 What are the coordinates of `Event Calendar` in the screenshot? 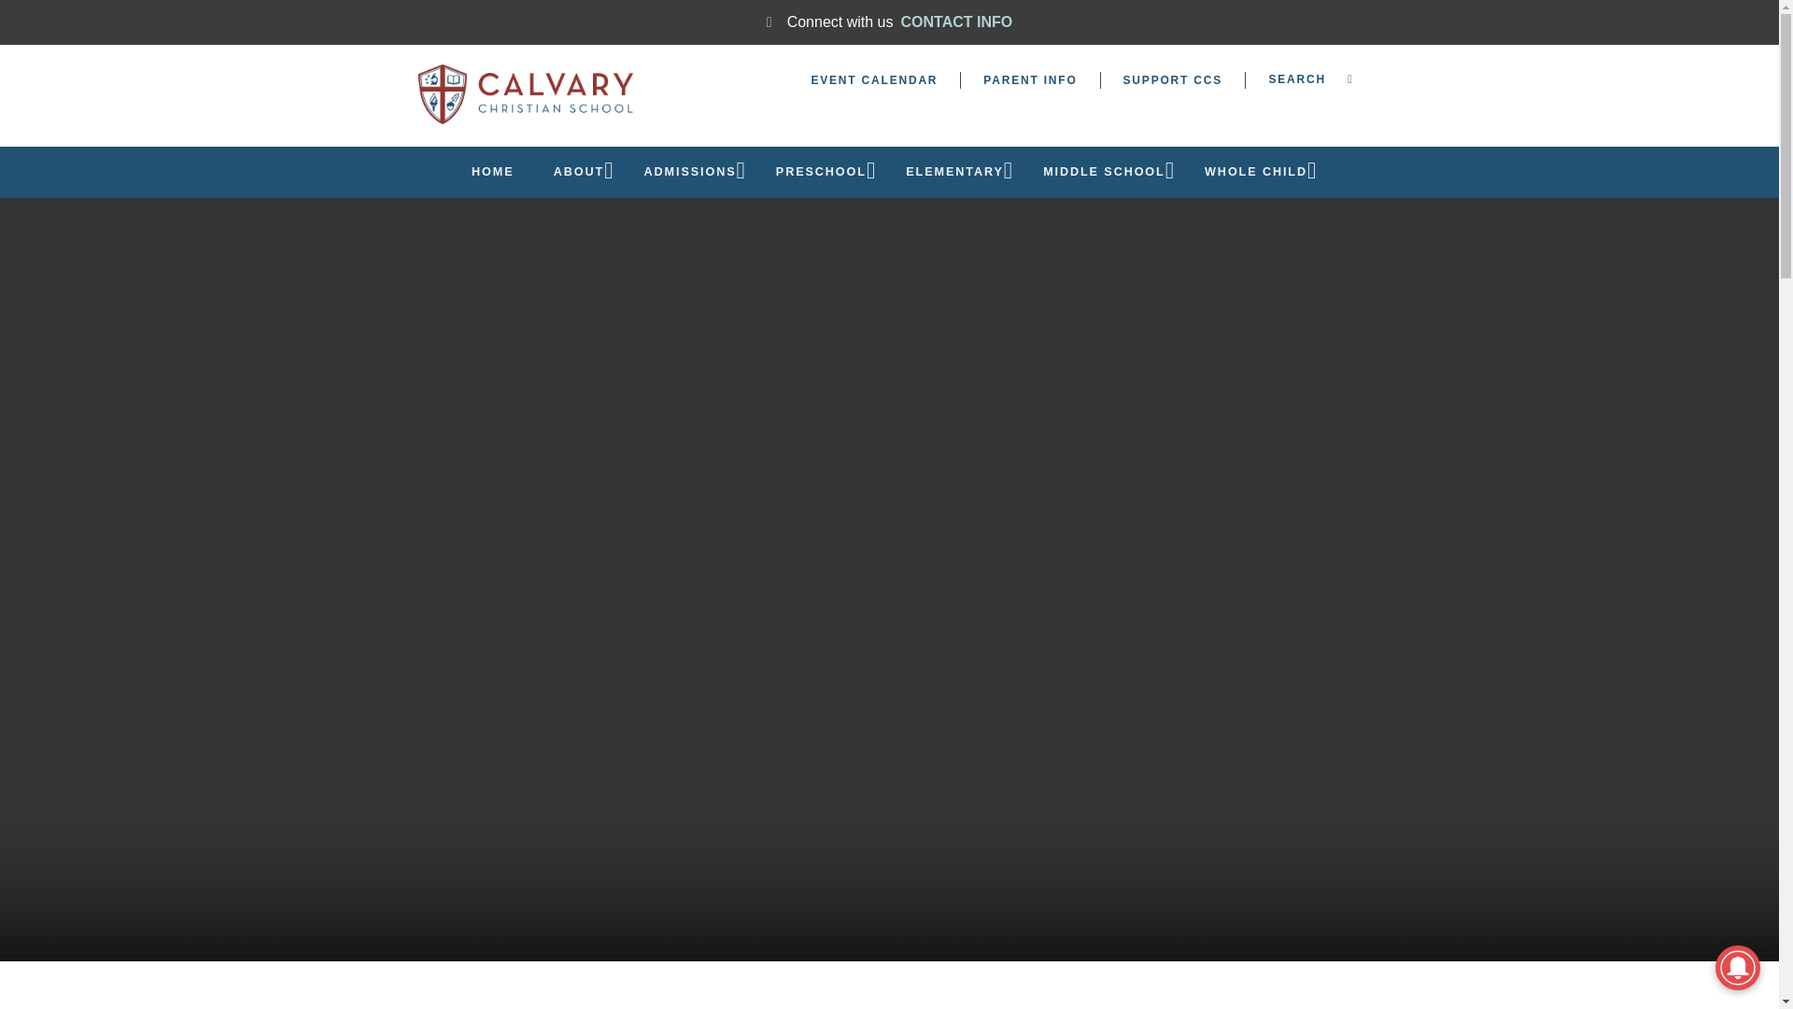 It's located at (874, 79).